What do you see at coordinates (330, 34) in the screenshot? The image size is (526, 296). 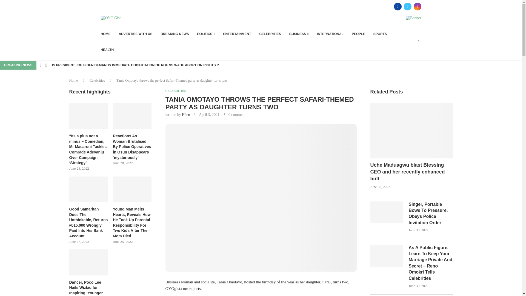 I see `INTERNATIONAL` at bounding box center [330, 34].